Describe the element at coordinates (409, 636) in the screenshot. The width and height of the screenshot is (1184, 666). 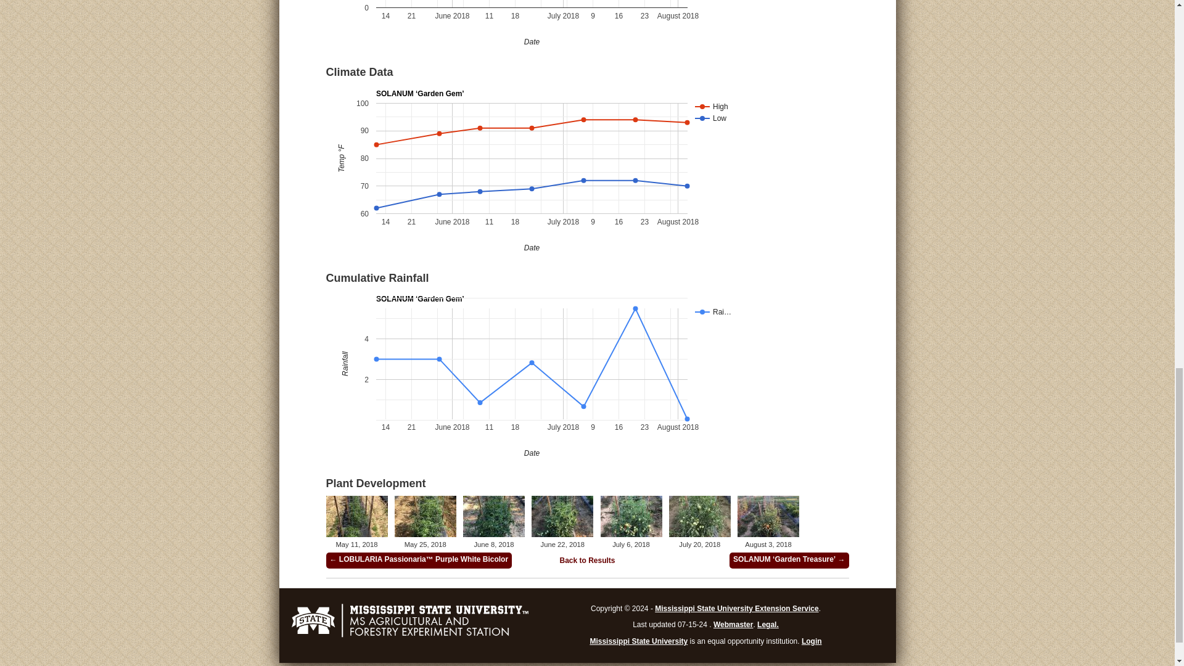
I see `MAFES` at that location.